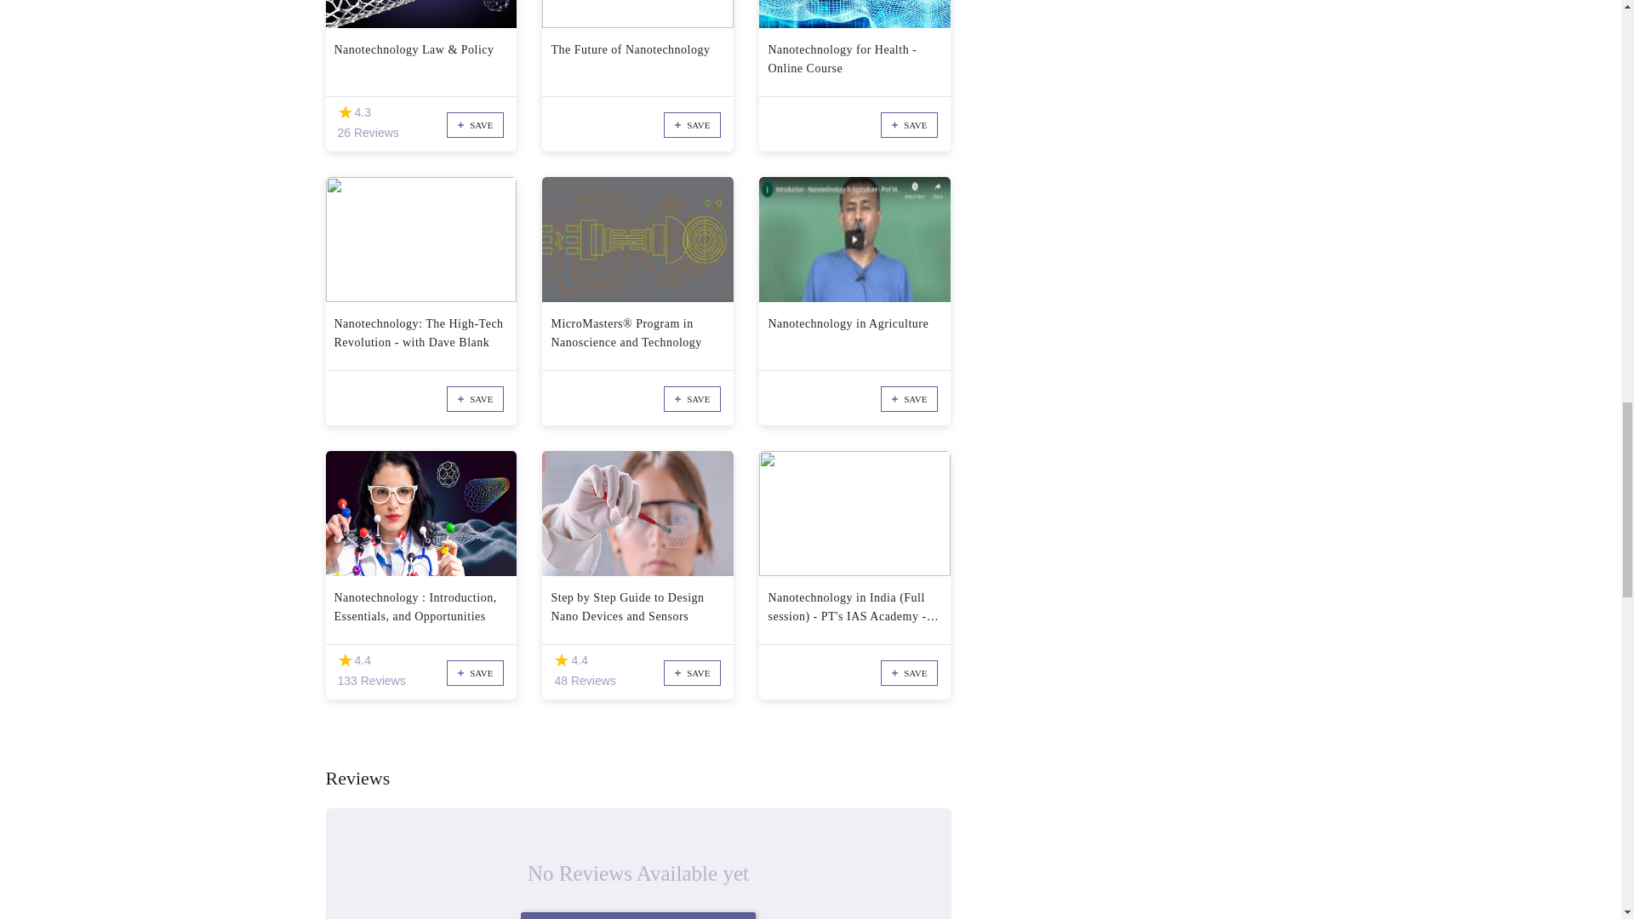 This screenshot has width=1634, height=919. Describe the element at coordinates (561, 660) in the screenshot. I see `4.4` at that location.